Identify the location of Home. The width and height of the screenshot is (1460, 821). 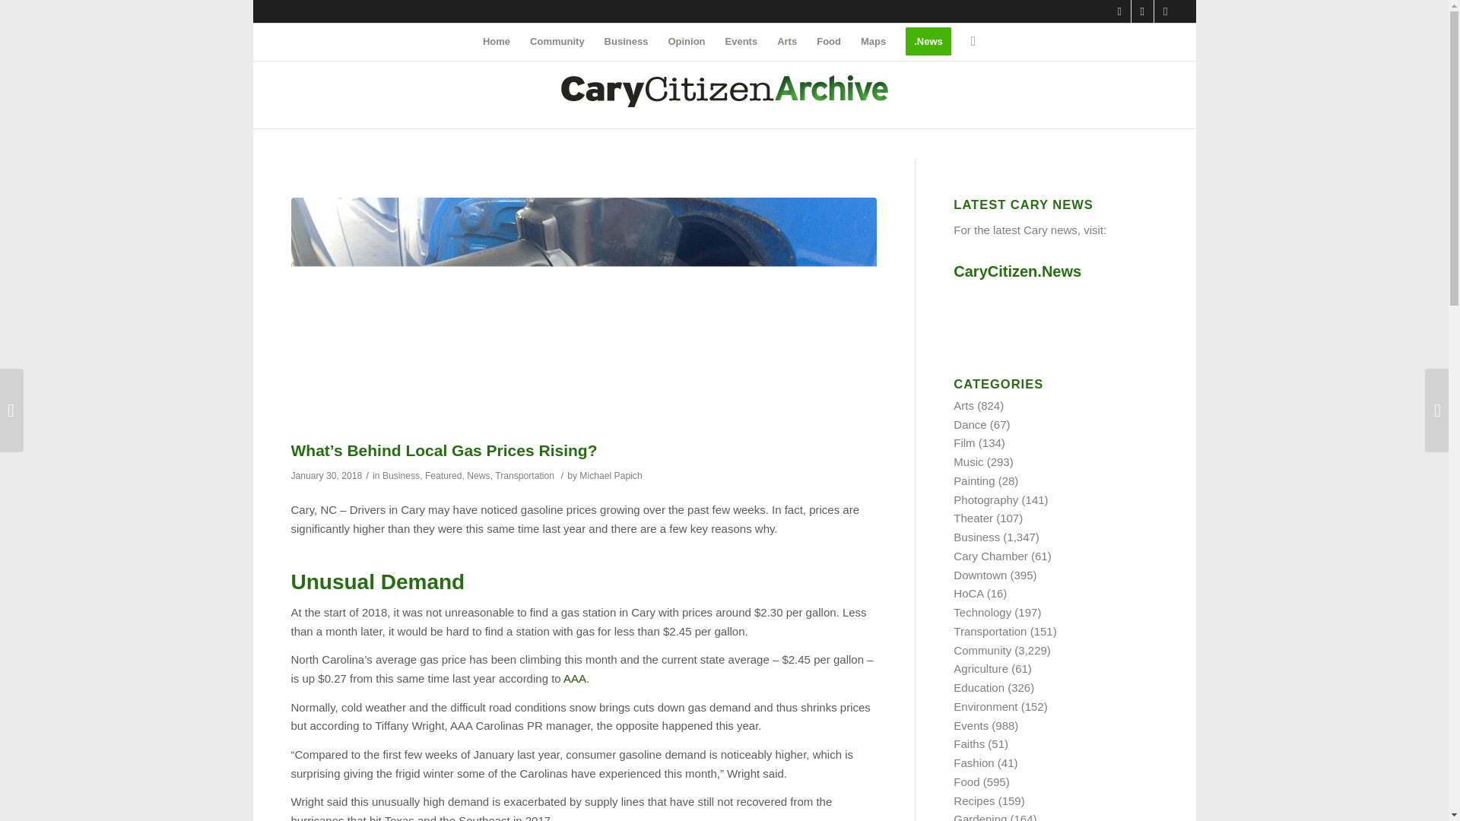
(496, 41).